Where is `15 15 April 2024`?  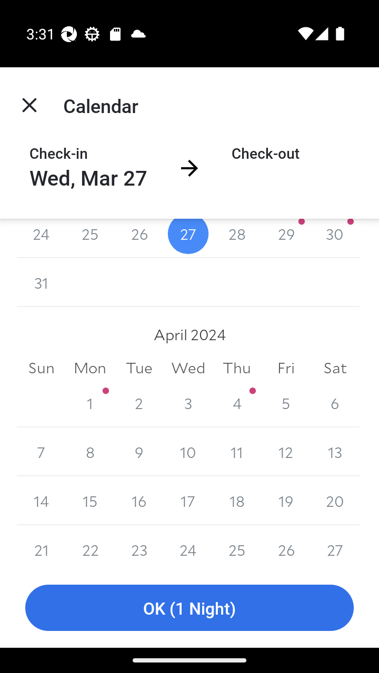
15 15 April 2024 is located at coordinates (91, 501).